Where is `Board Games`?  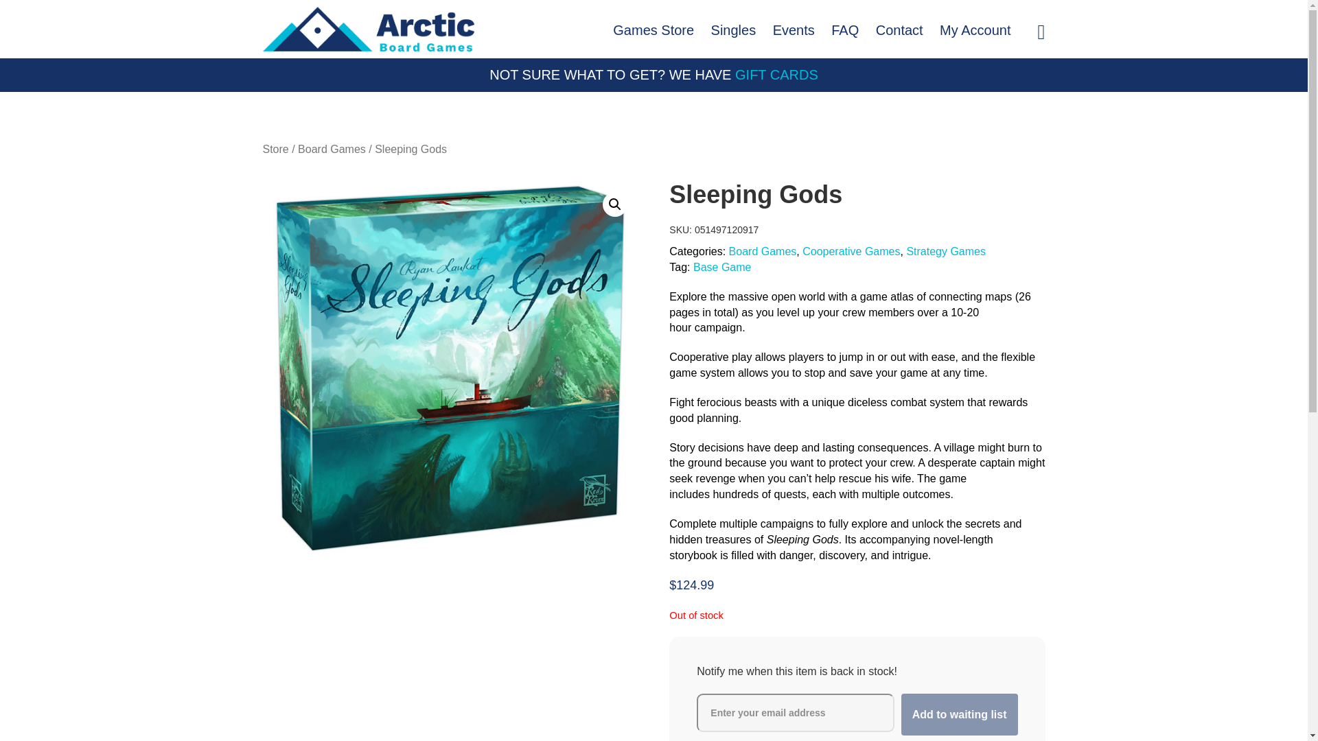 Board Games is located at coordinates (332, 150).